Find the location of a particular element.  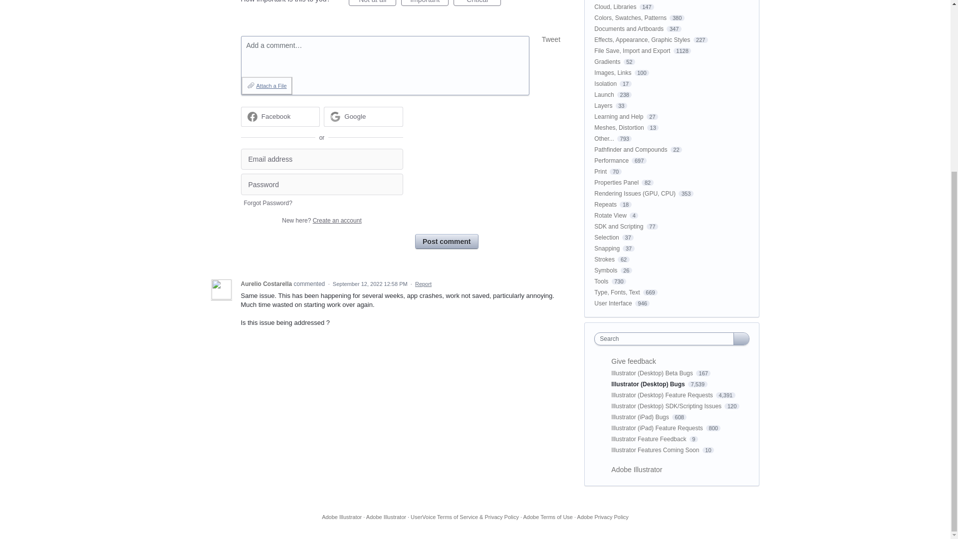

Facebook is located at coordinates (276, 116).